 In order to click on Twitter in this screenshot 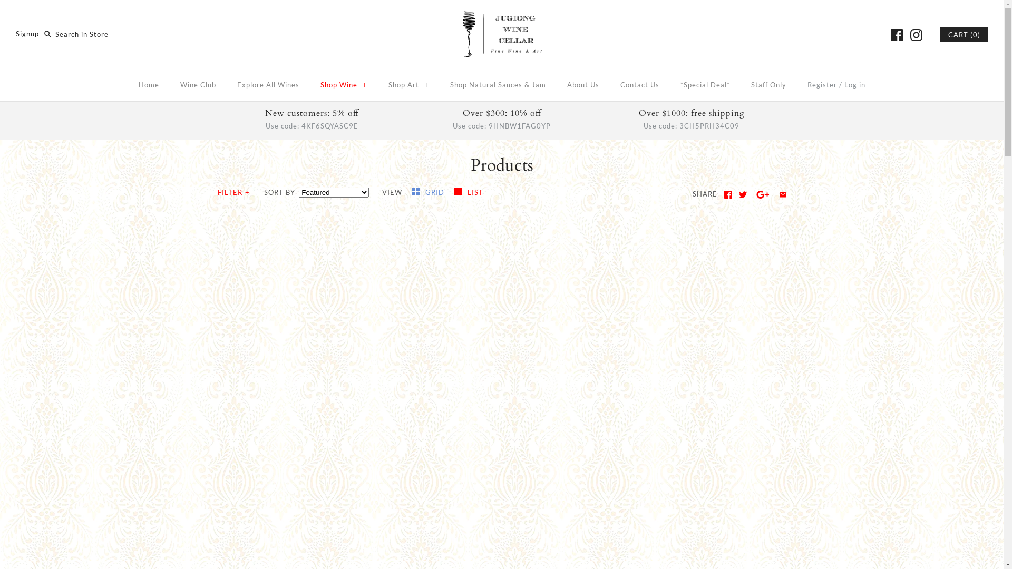, I will do `click(743, 195)`.